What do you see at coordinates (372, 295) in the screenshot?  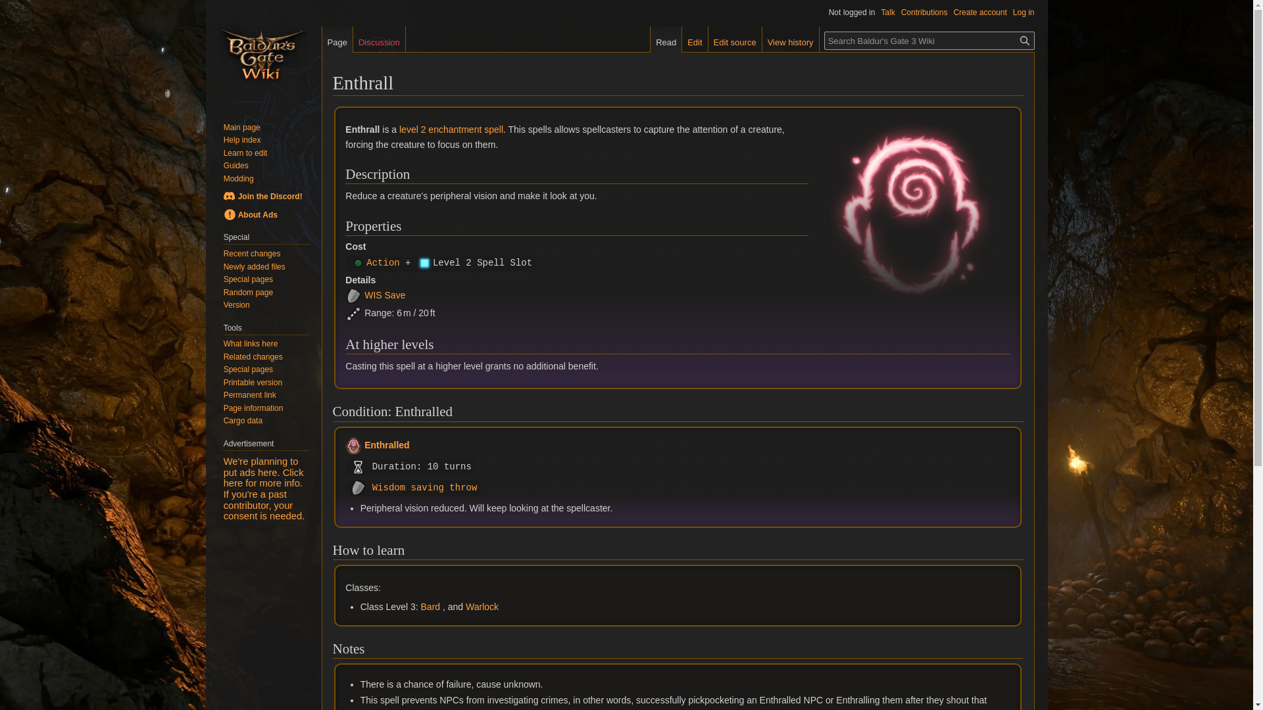 I see `Wisdom` at bounding box center [372, 295].